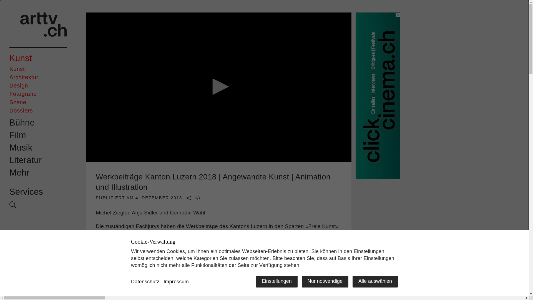  I want to click on Film, so click(38, 136).